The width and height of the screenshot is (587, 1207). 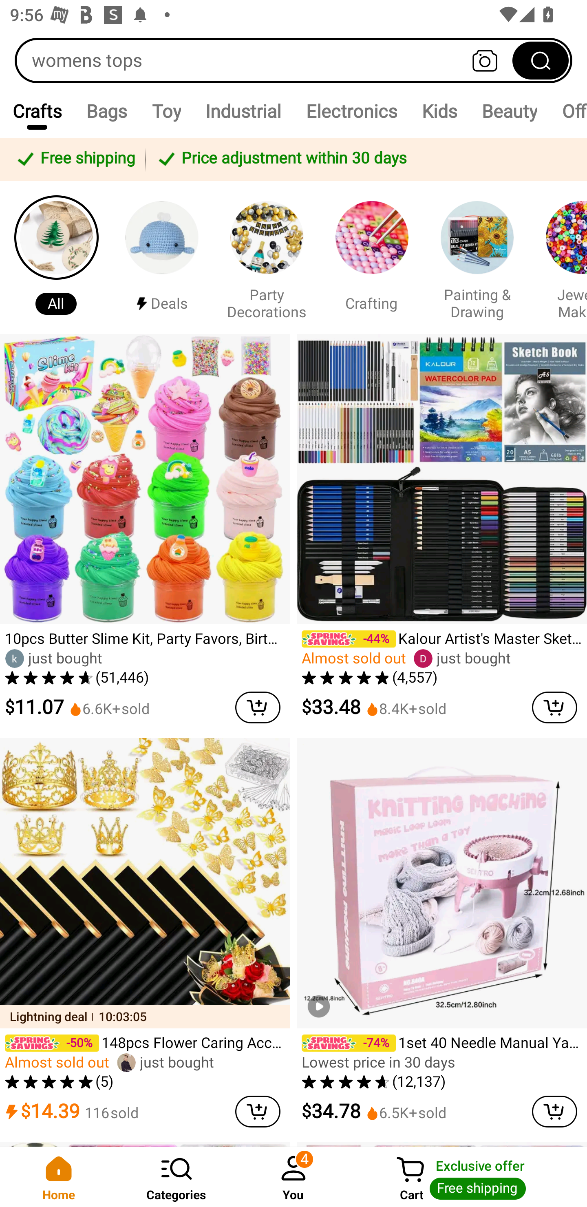 What do you see at coordinates (243, 111) in the screenshot?
I see `Industrial` at bounding box center [243, 111].